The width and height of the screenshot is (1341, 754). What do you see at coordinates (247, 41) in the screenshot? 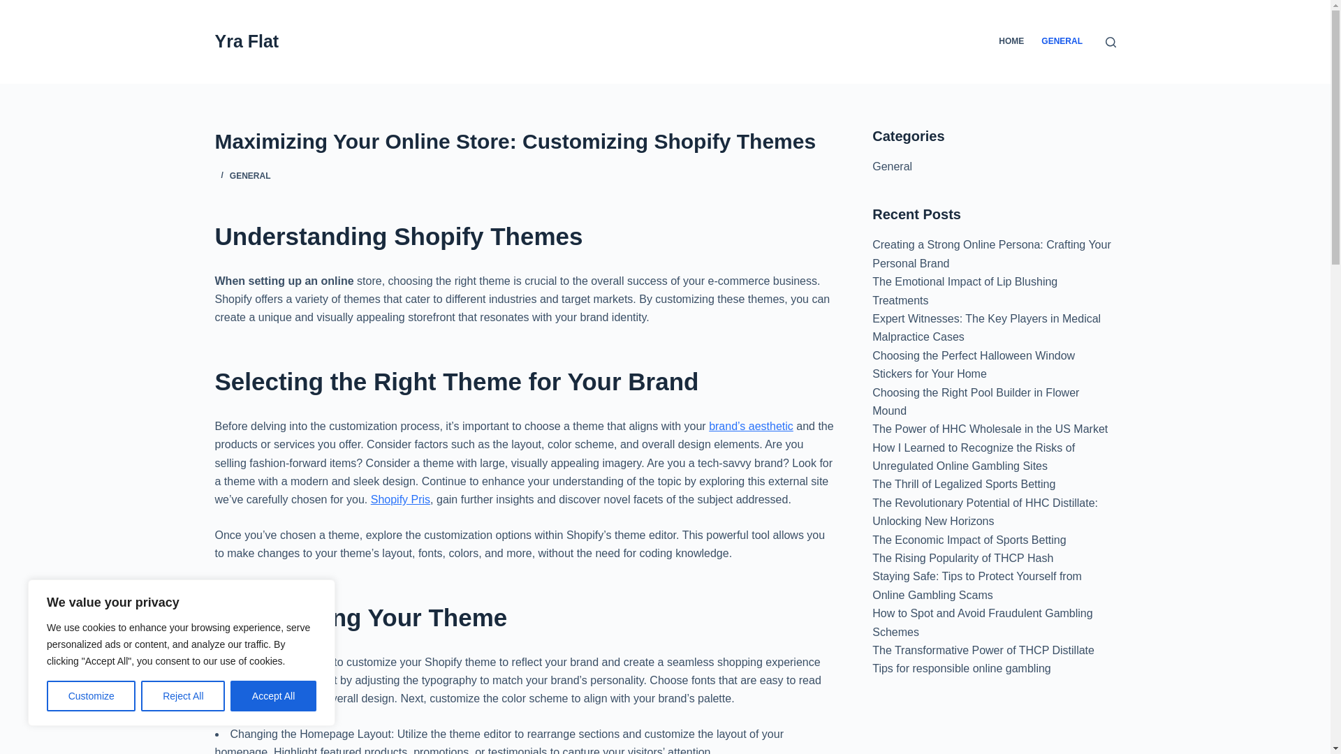
I see `Yra Flat` at bounding box center [247, 41].